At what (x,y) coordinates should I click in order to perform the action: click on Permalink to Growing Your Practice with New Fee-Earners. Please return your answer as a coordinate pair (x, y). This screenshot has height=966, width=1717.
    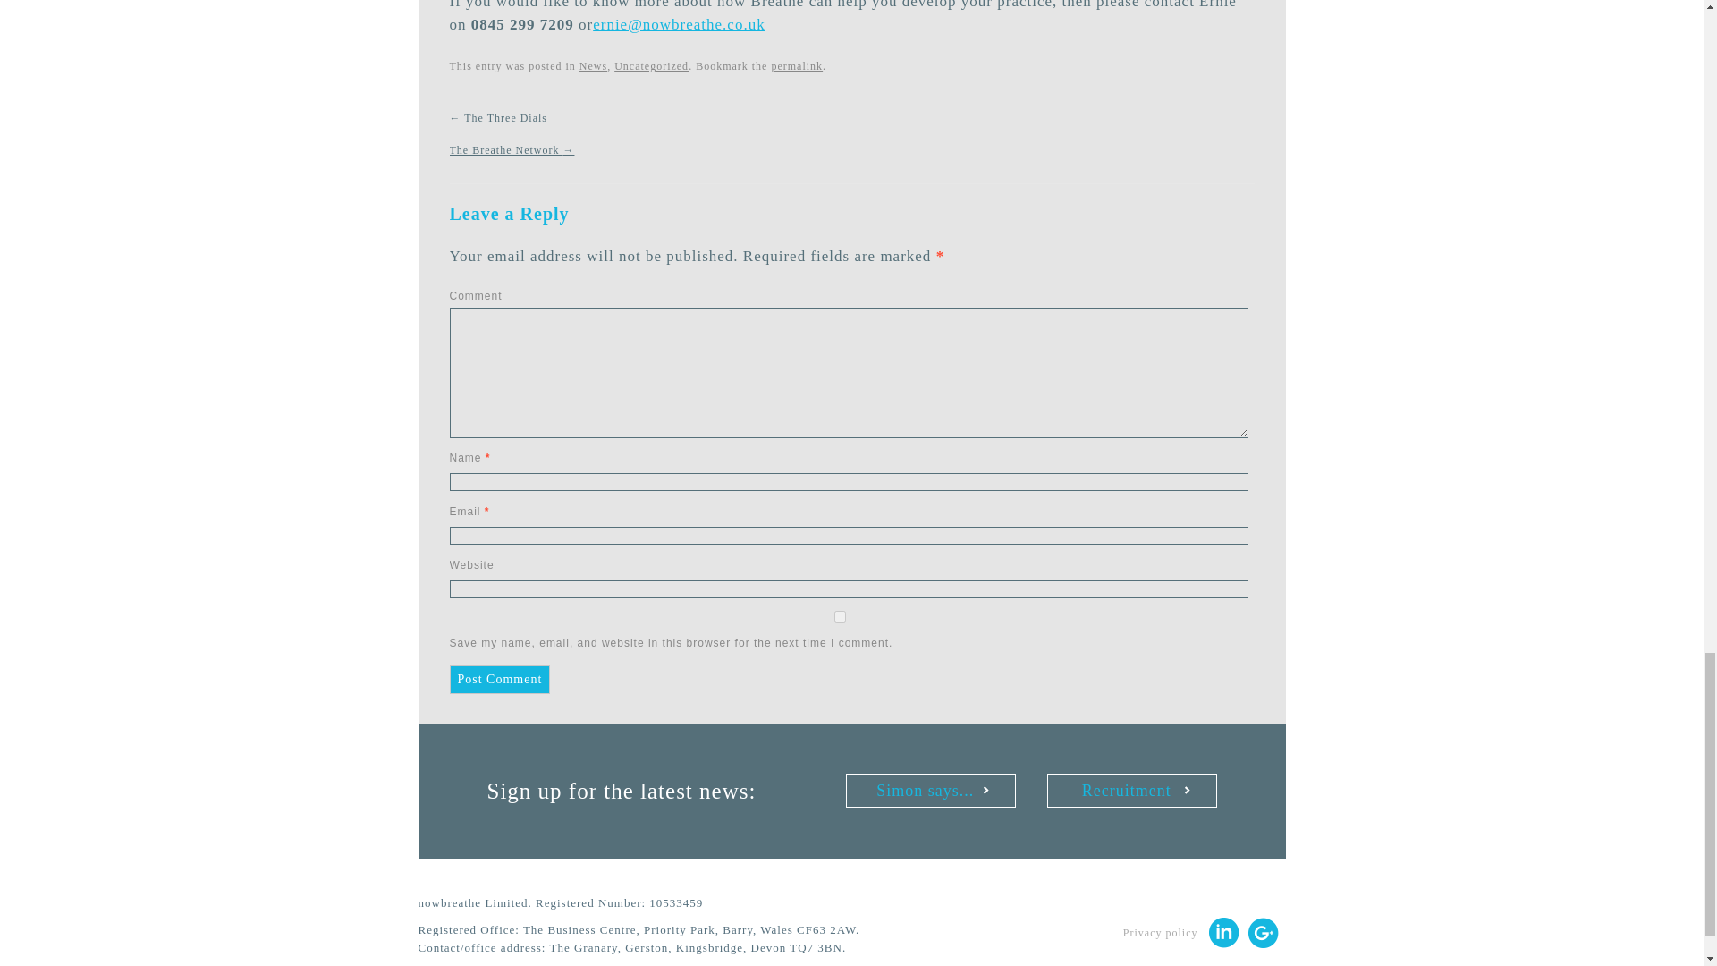
    Looking at the image, I should click on (796, 66).